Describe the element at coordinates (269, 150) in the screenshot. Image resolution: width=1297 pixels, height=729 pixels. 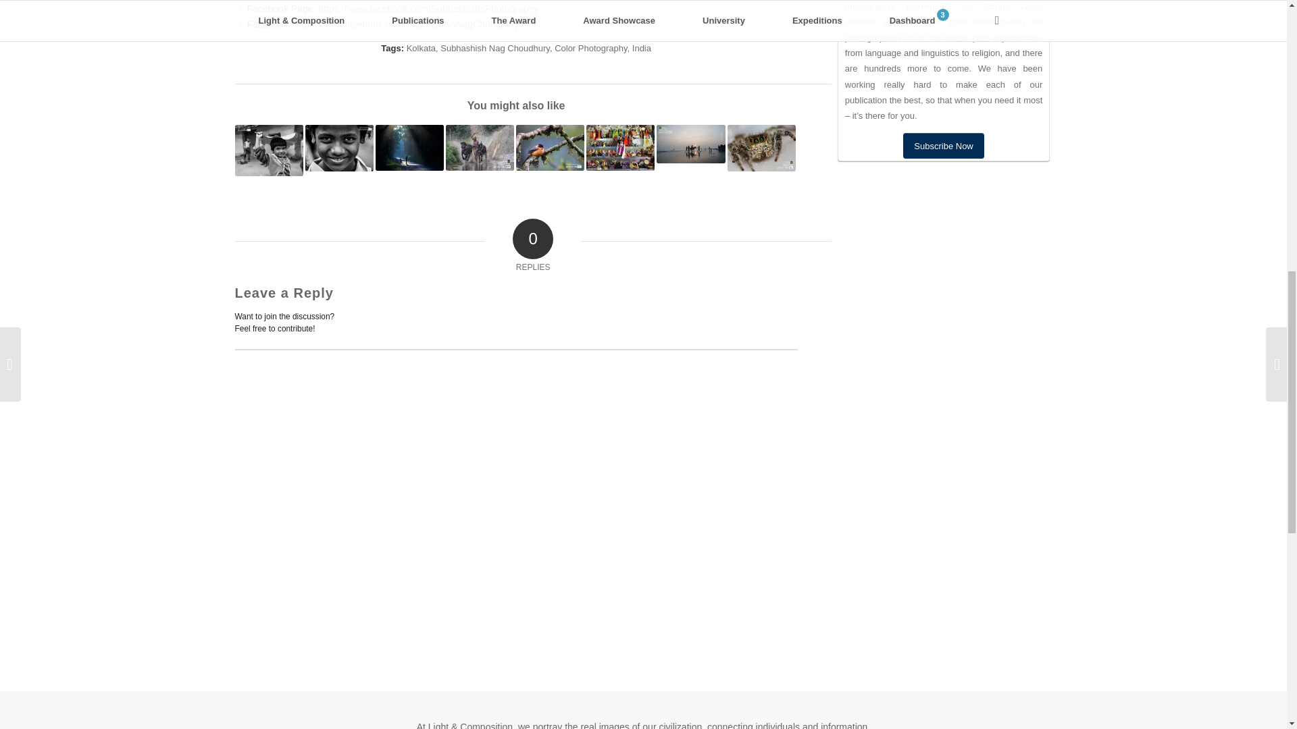
I see `Jhummur Jhummur Aaki by Lavi Dhurve` at that location.